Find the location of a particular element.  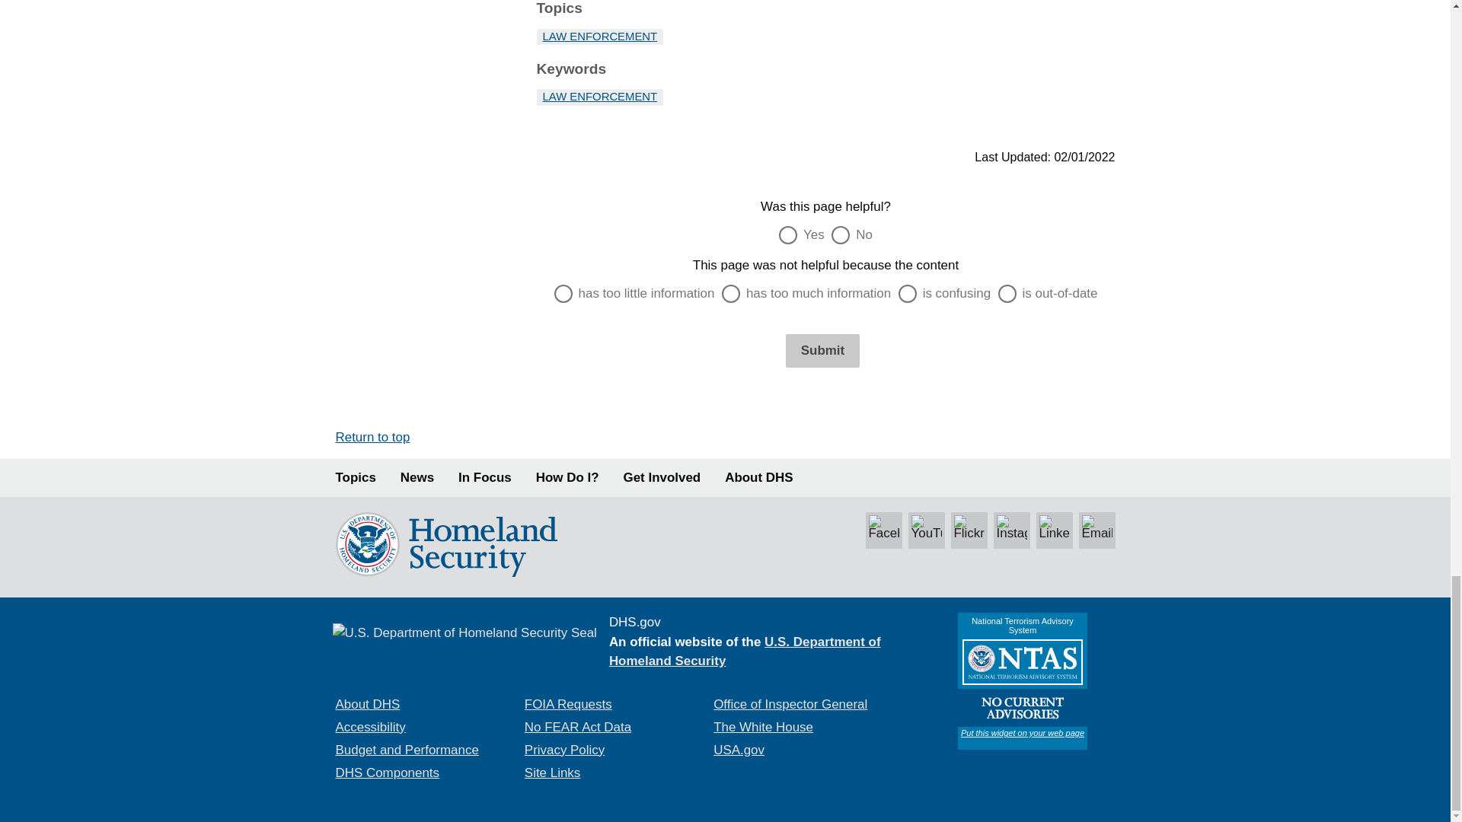

Get Involved is located at coordinates (662, 478).